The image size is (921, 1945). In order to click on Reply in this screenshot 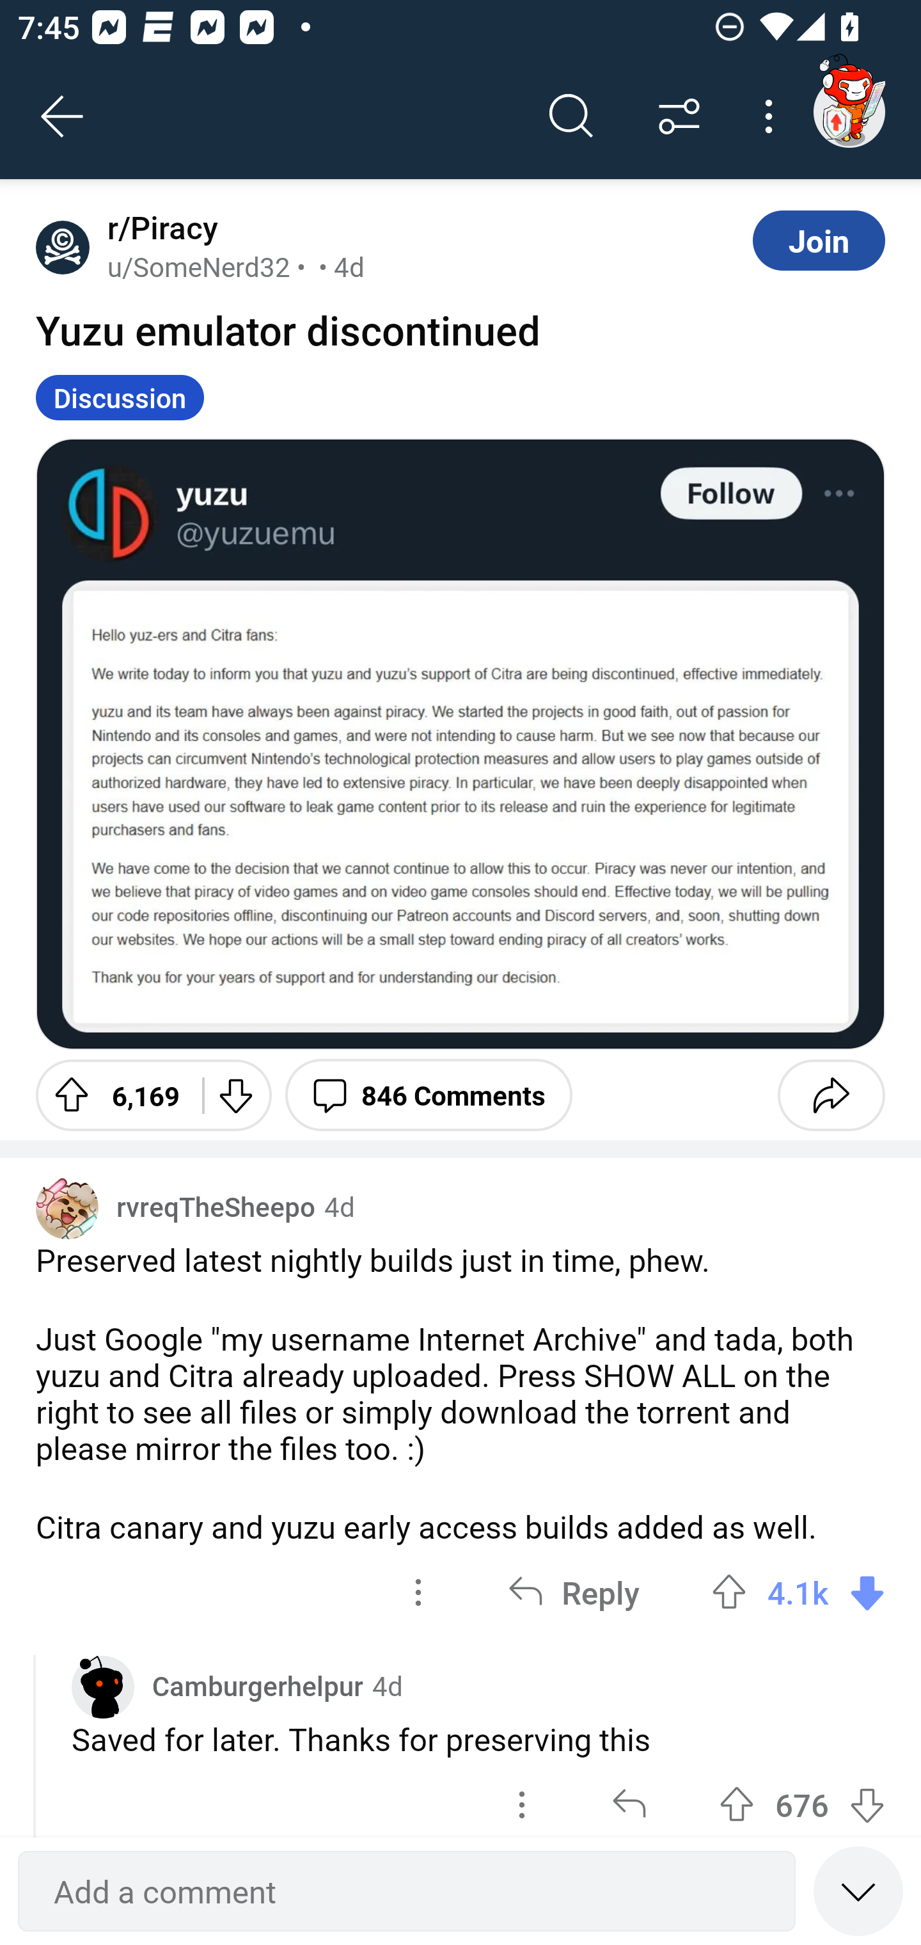, I will do `click(573, 1592)`.